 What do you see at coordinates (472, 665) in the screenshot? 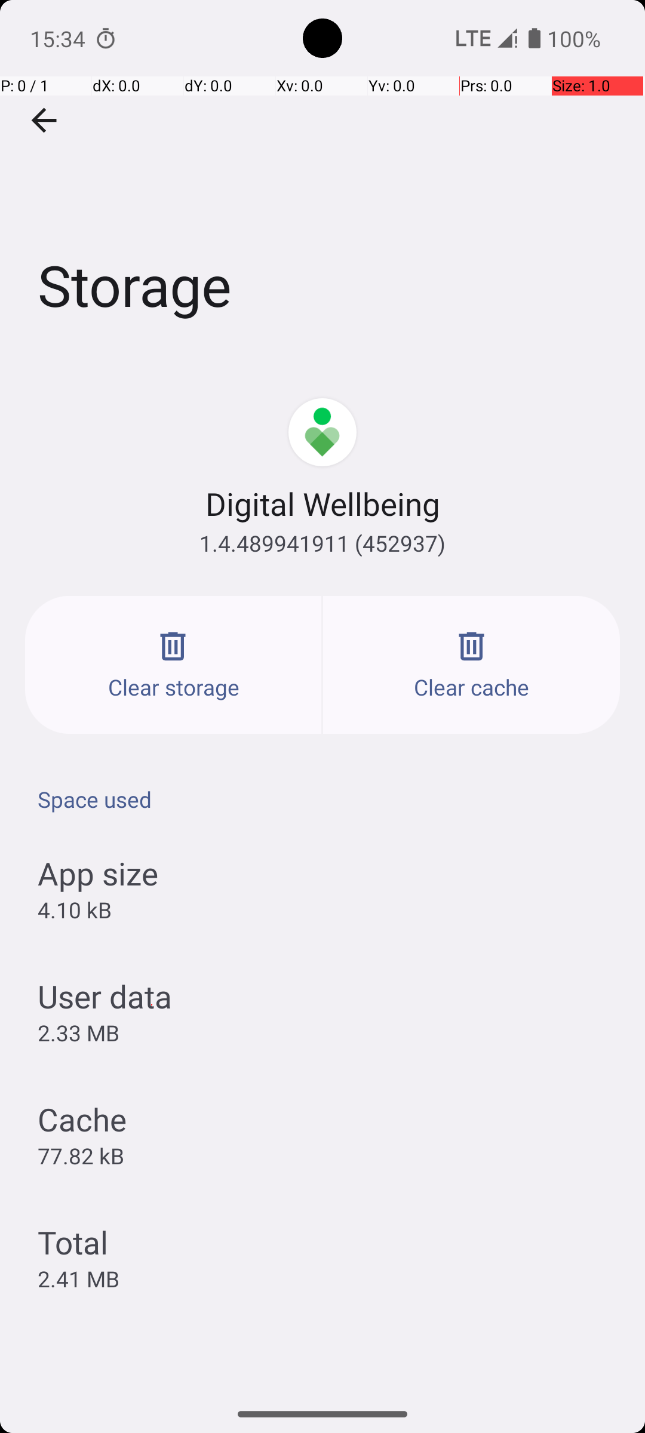
I see `Clear cache` at bounding box center [472, 665].